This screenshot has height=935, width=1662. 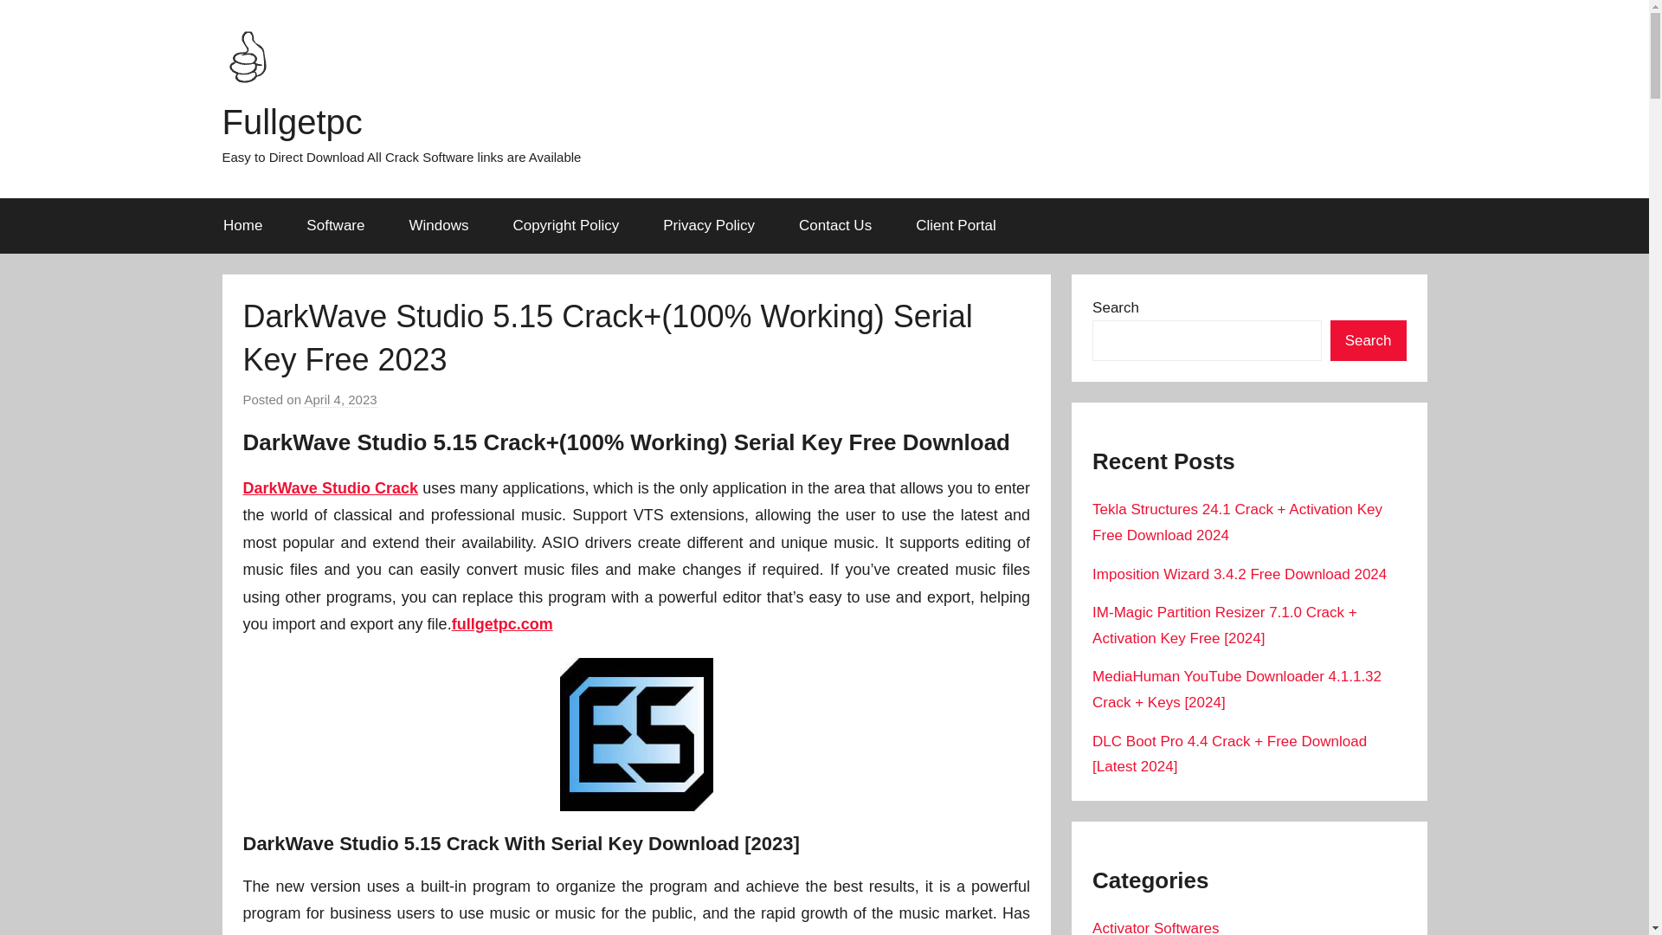 What do you see at coordinates (331, 488) in the screenshot?
I see `DarkWave Studio Crack` at bounding box center [331, 488].